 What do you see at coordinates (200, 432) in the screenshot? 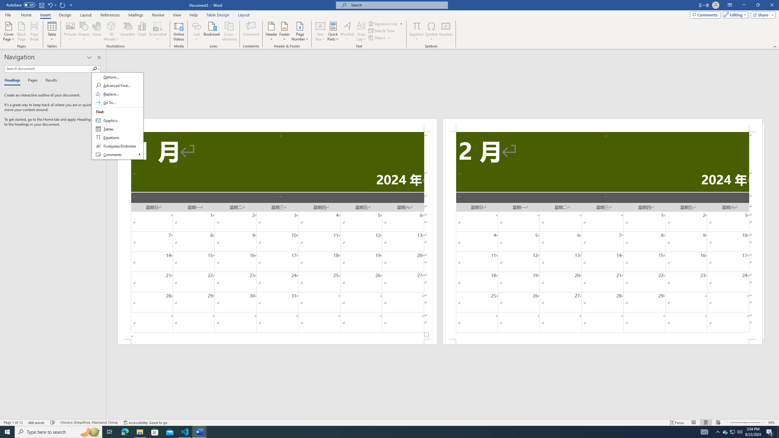
I see `Word - 2 running windows` at bounding box center [200, 432].